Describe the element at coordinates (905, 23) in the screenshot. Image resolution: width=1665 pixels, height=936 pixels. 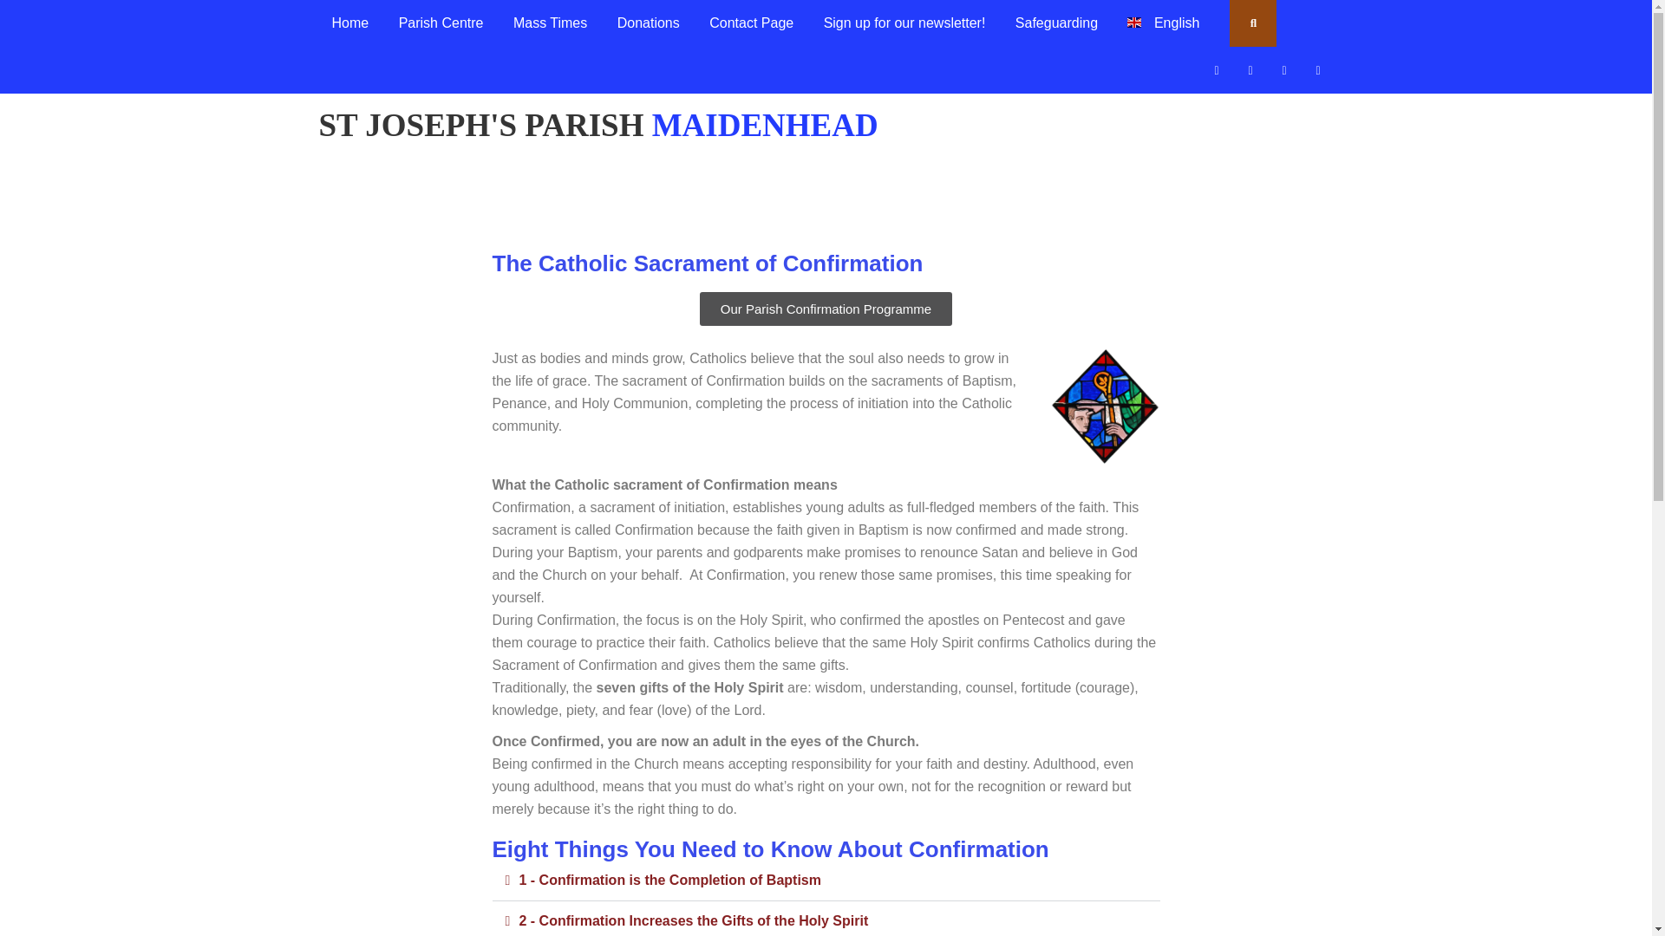
I see `Sign up for our newsletter!` at that location.